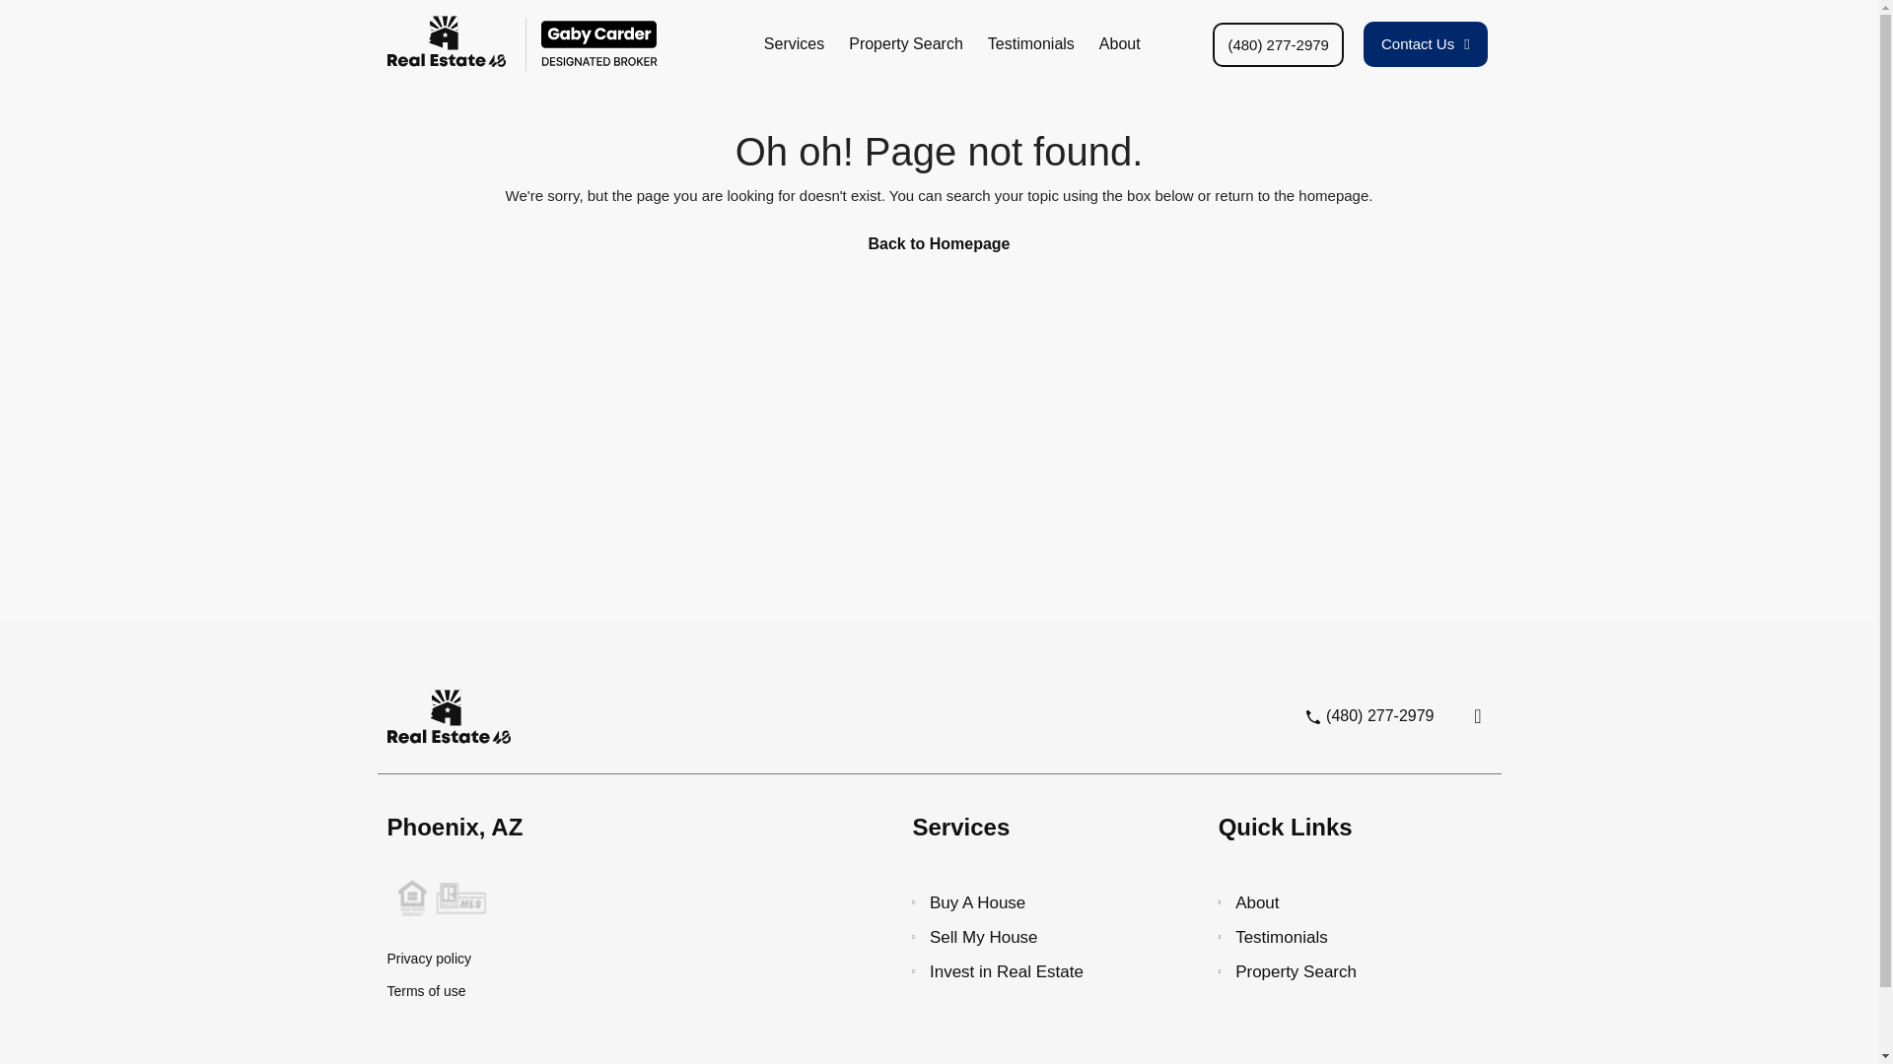  I want to click on Property Search, so click(1327, 971).